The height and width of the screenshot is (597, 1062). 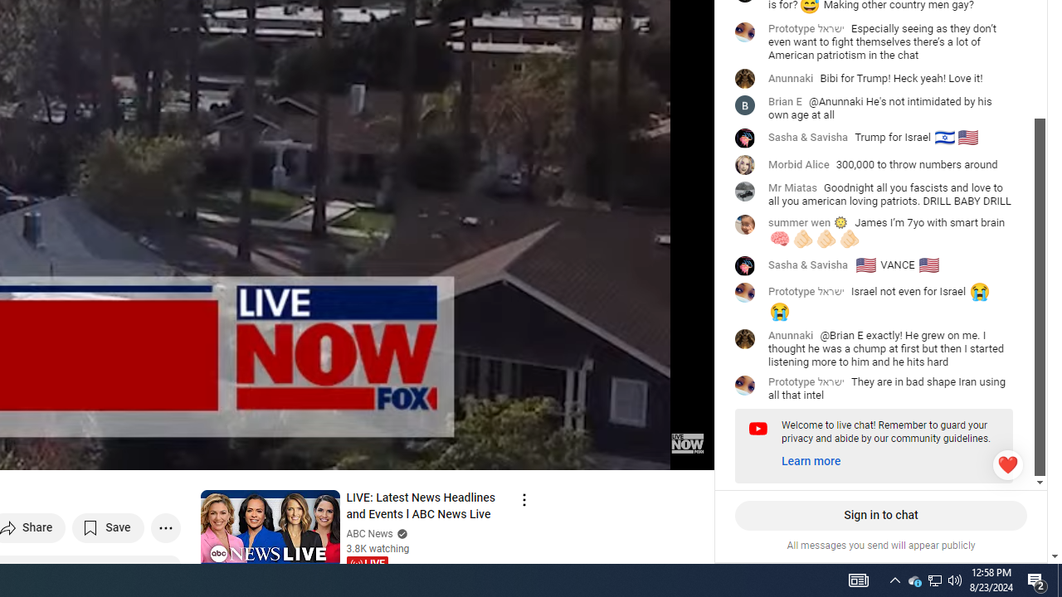 I want to click on Miniplayer (i), so click(x=604, y=450).